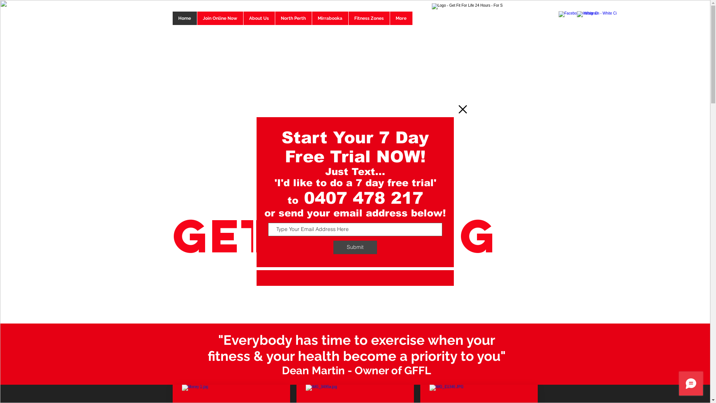  I want to click on Submit, so click(355, 247).